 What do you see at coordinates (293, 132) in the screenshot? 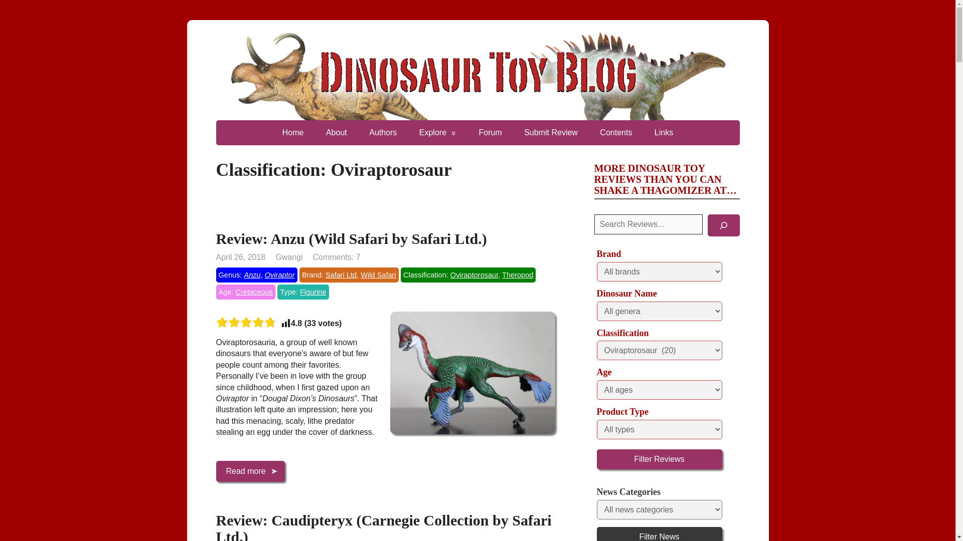
I see `Home` at bounding box center [293, 132].